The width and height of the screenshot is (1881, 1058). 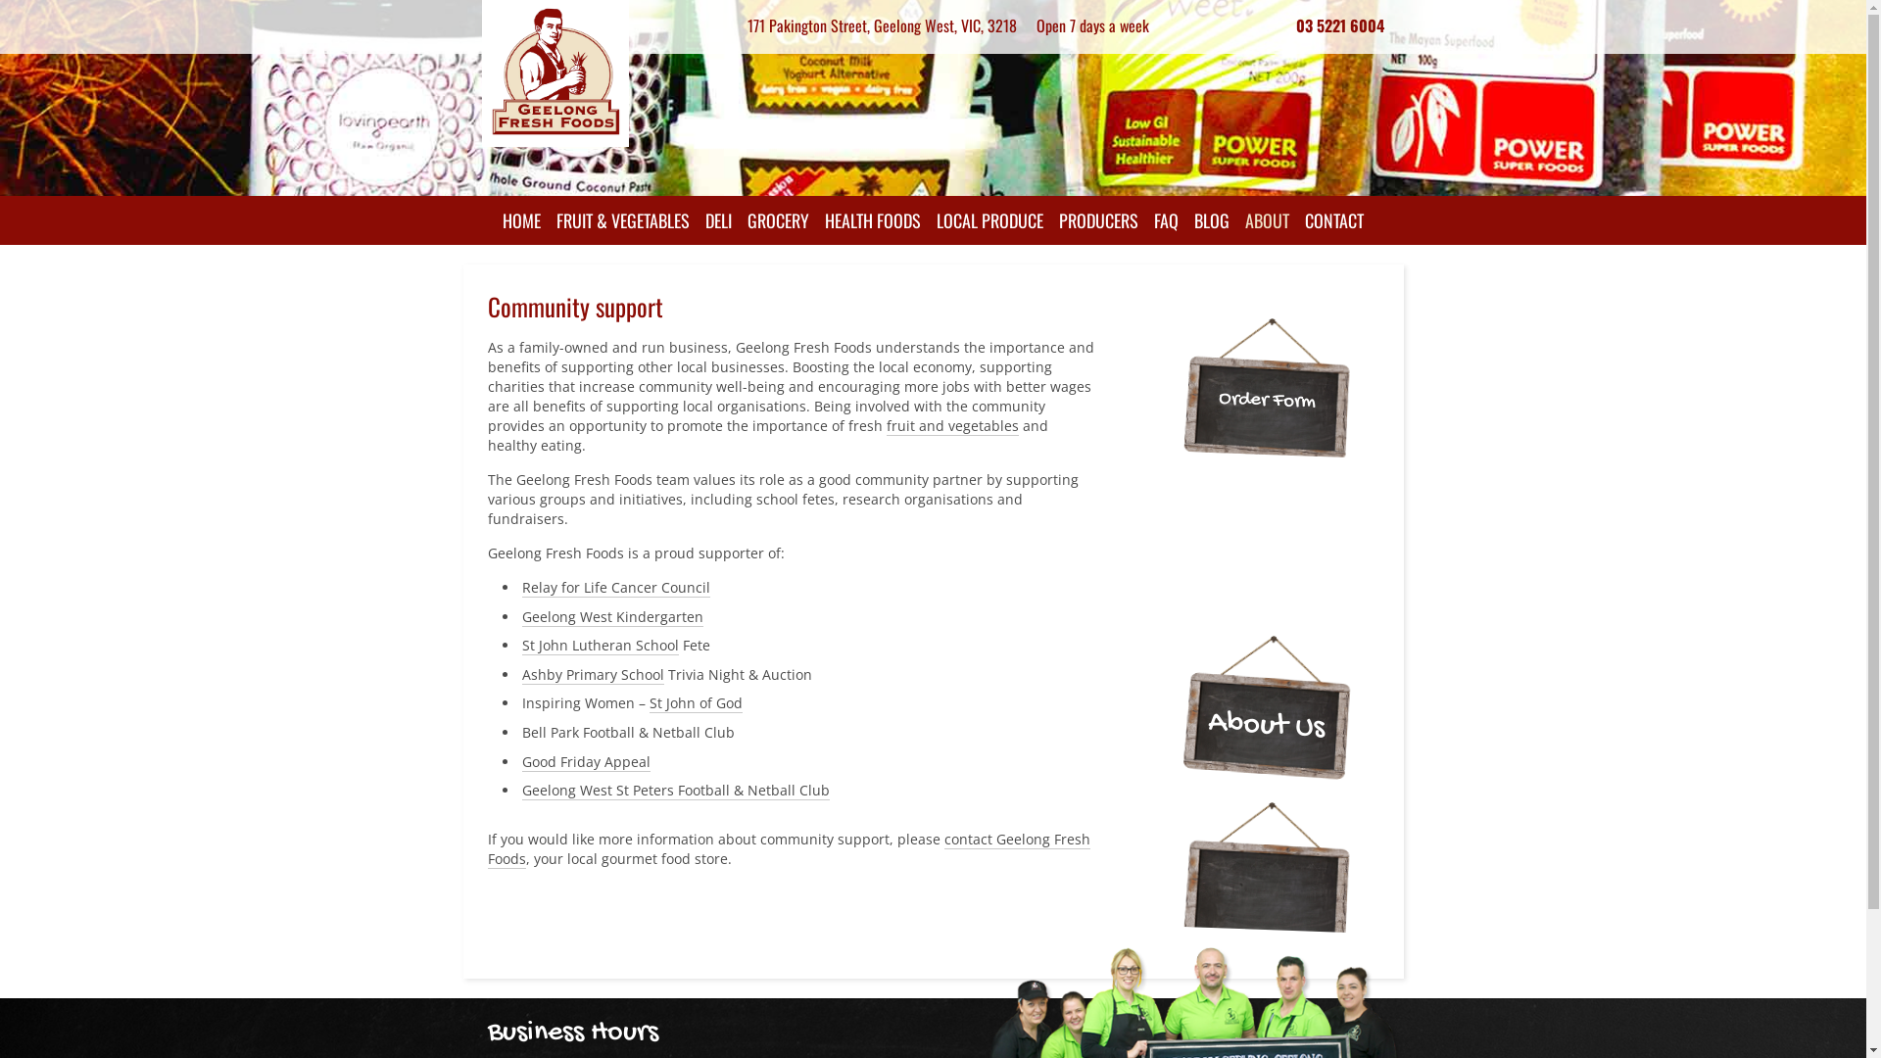 What do you see at coordinates (778, 220) in the screenshot?
I see `GROCERY` at bounding box center [778, 220].